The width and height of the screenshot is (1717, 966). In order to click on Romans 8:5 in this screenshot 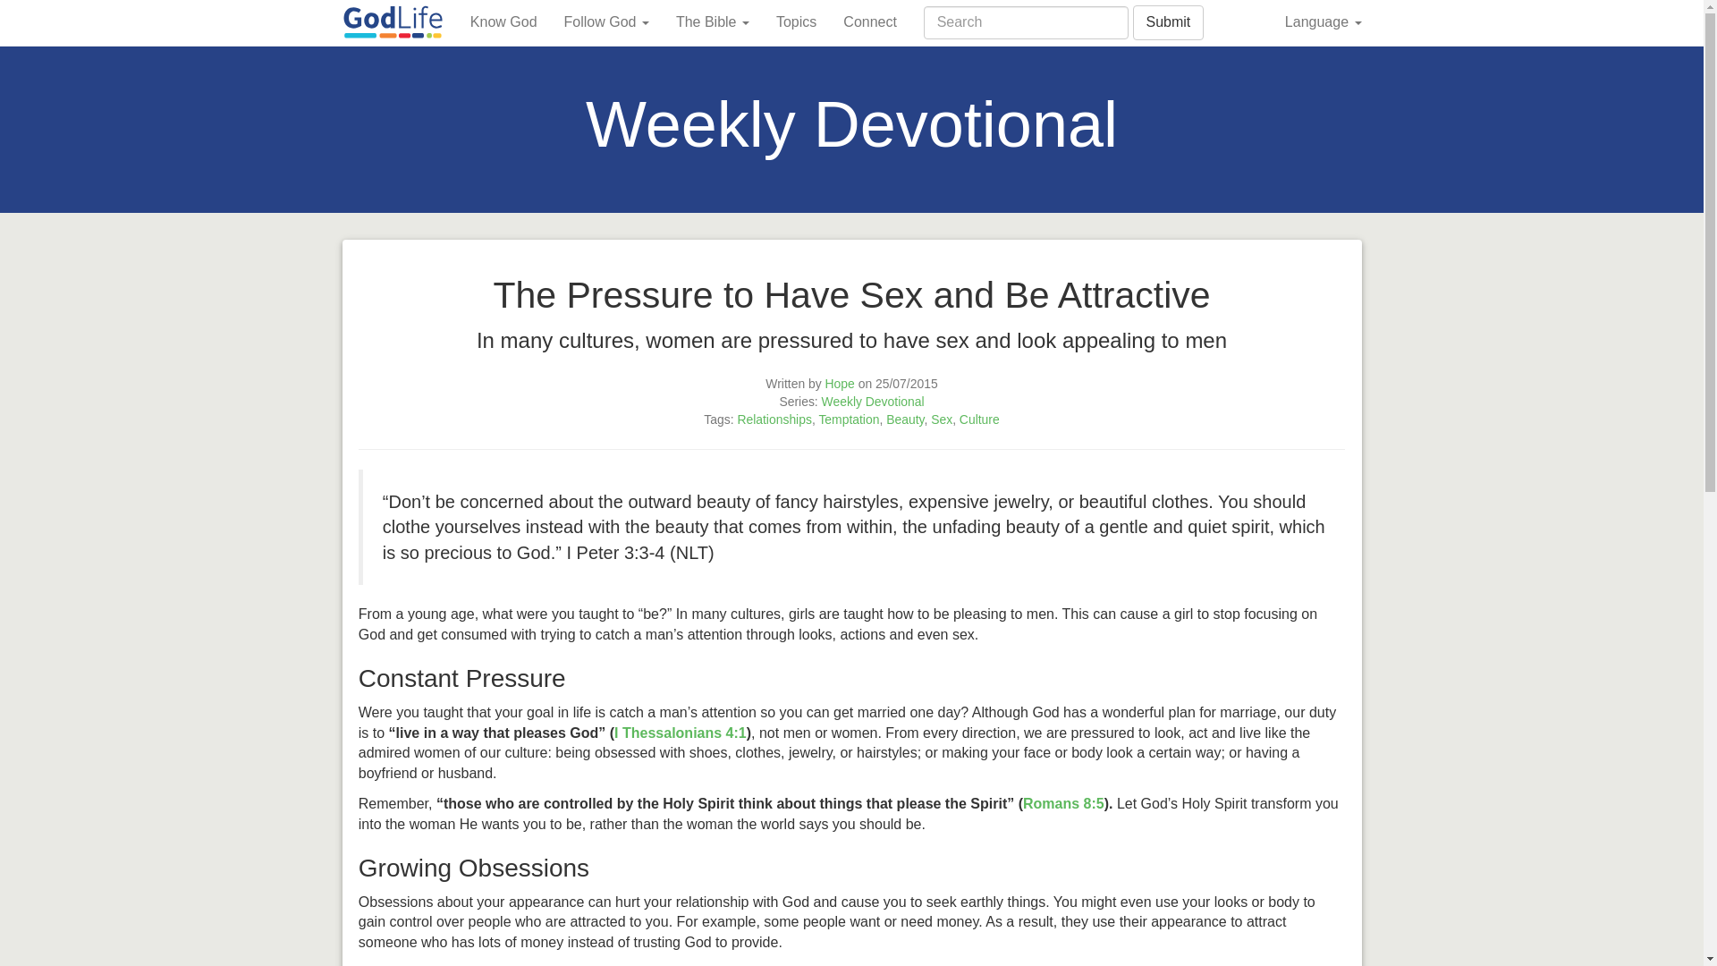, I will do `click(1063, 803)`.